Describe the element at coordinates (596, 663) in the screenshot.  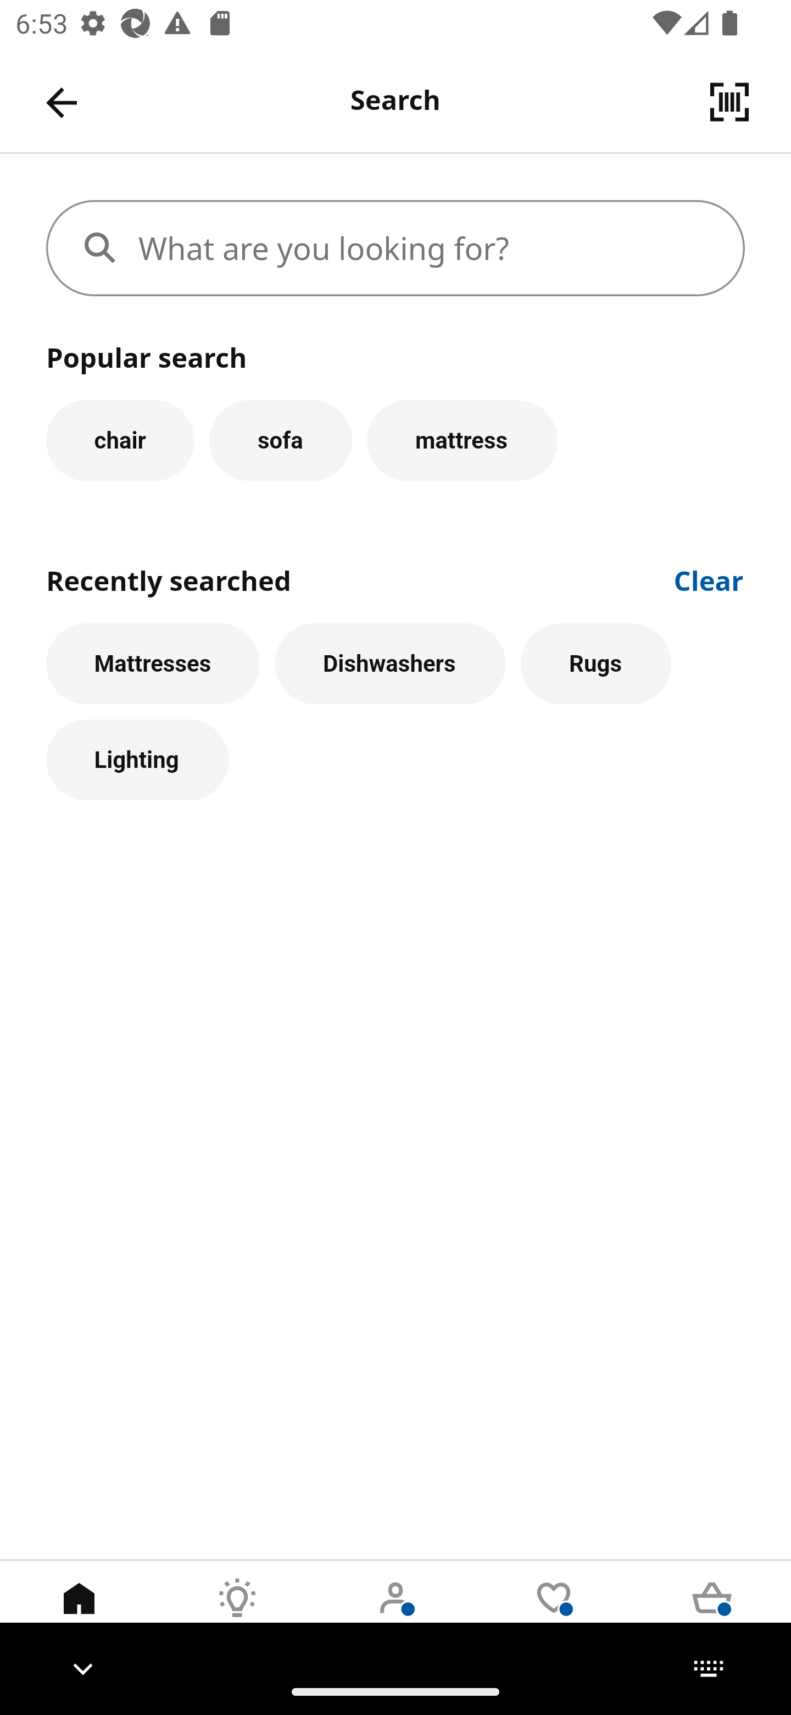
I see `Rugs` at that location.